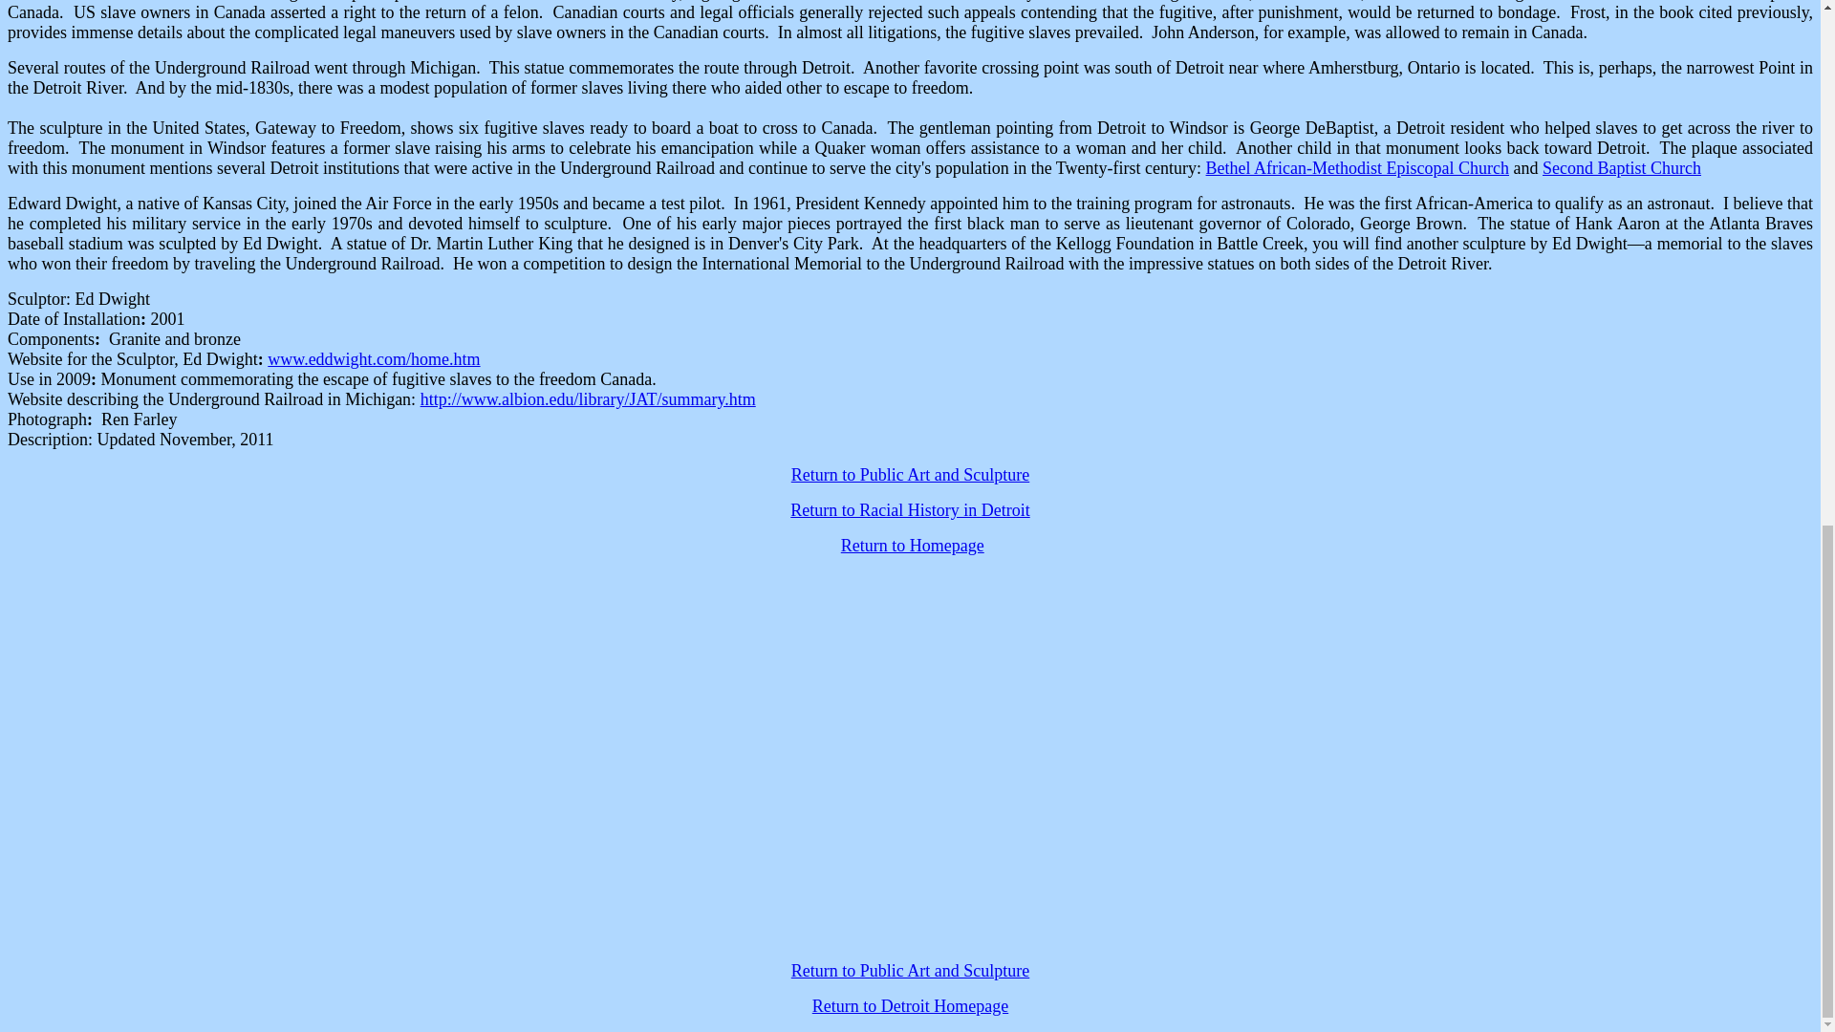 The height and width of the screenshot is (1032, 1835). What do you see at coordinates (912, 545) in the screenshot?
I see `Return to Homepage` at bounding box center [912, 545].